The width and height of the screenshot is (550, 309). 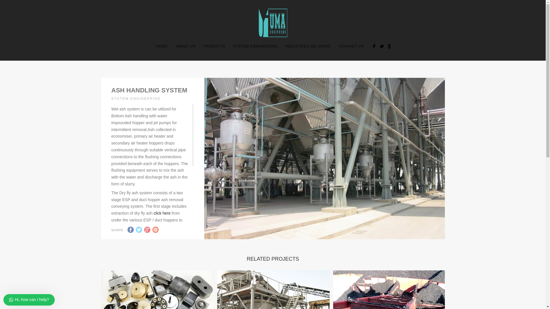 What do you see at coordinates (308, 46) in the screenshot?
I see `INDUSTRIES WE SERVE` at bounding box center [308, 46].